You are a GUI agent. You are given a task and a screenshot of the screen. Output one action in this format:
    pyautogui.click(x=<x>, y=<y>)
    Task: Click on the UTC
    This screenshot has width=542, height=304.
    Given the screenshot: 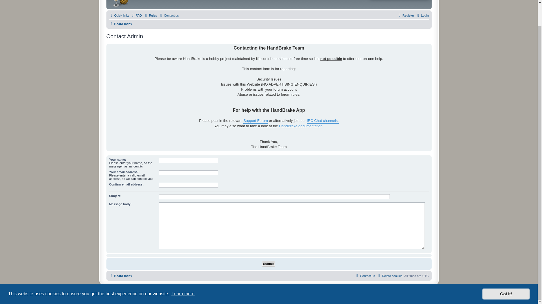 What is the action you would take?
    pyautogui.click(x=425, y=276)
    